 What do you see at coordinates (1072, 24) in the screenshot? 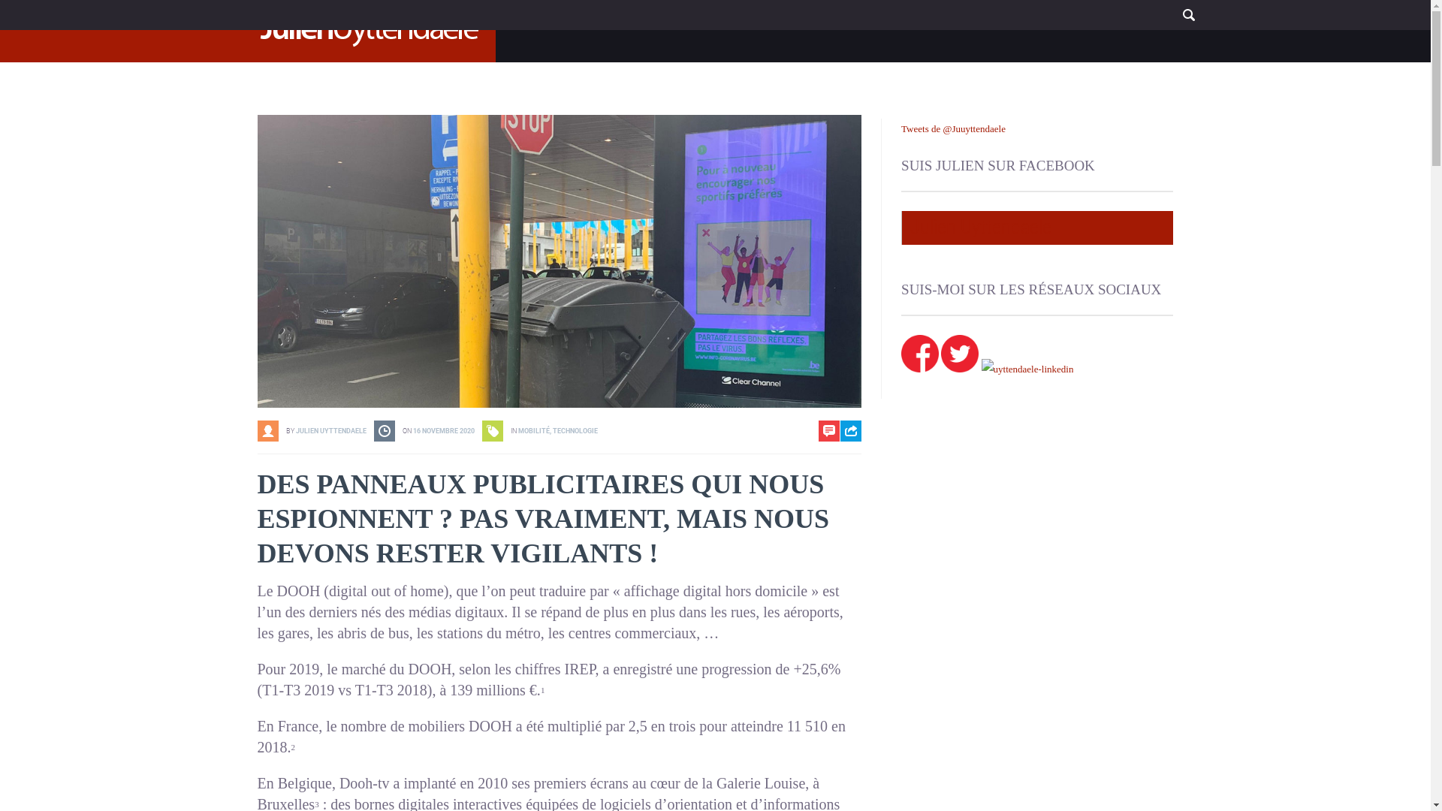
I see `PRESSE` at bounding box center [1072, 24].